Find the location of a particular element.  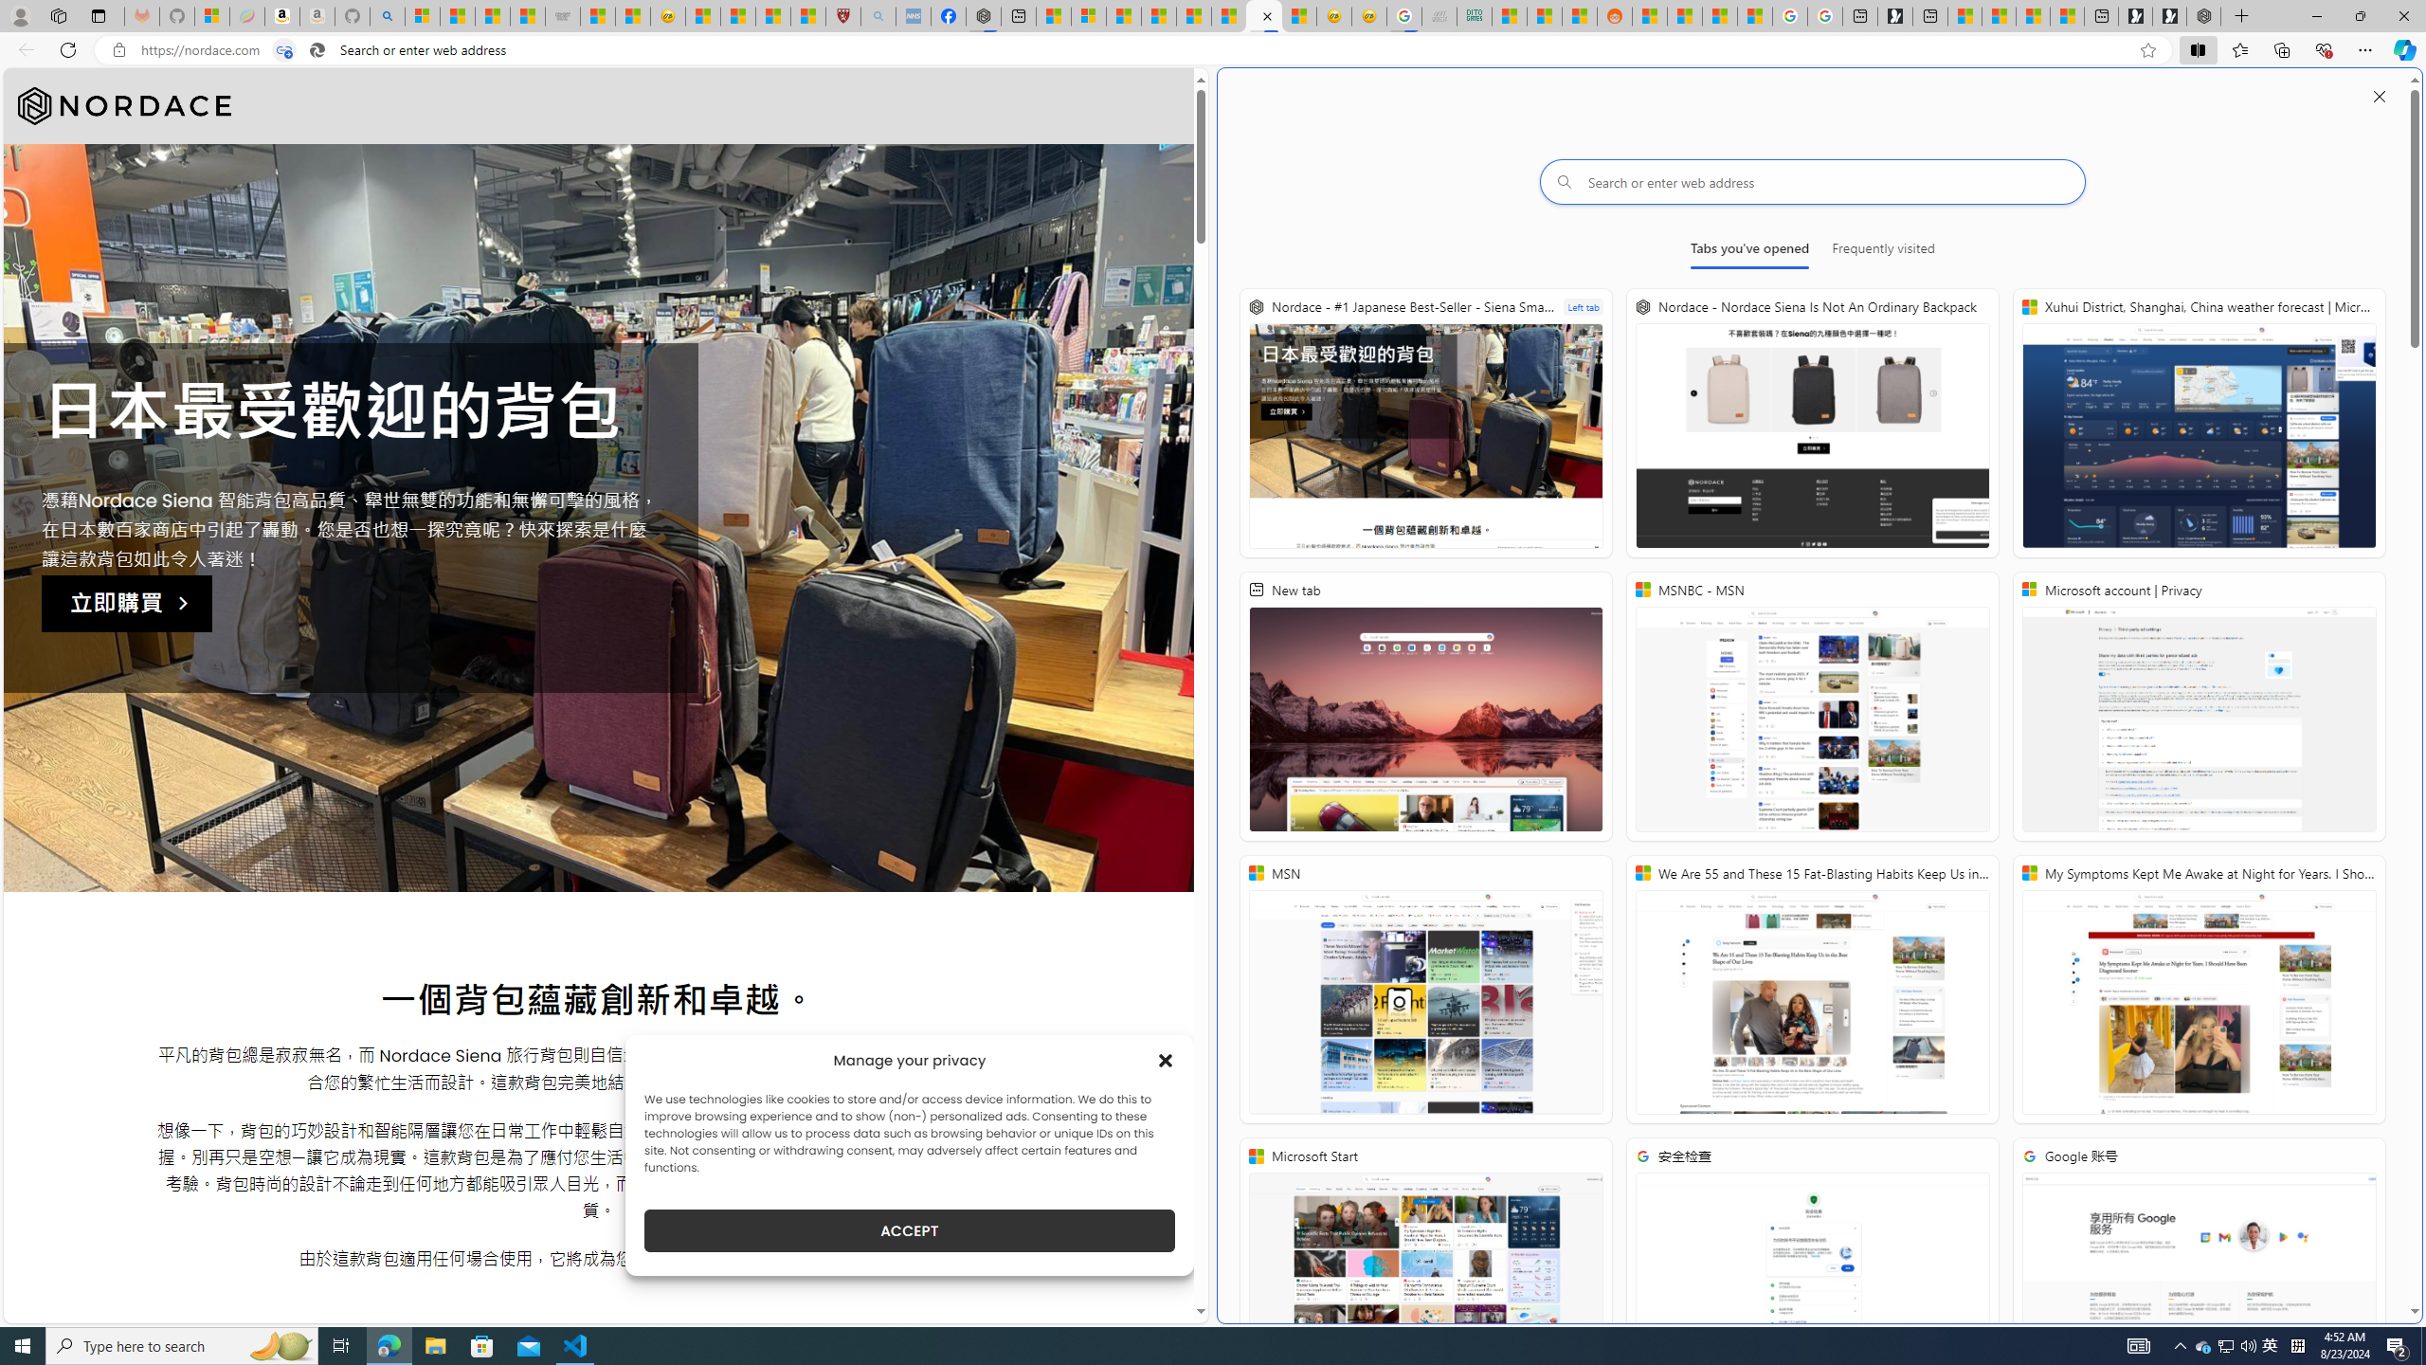

Restore is located at coordinates (2360, 16).